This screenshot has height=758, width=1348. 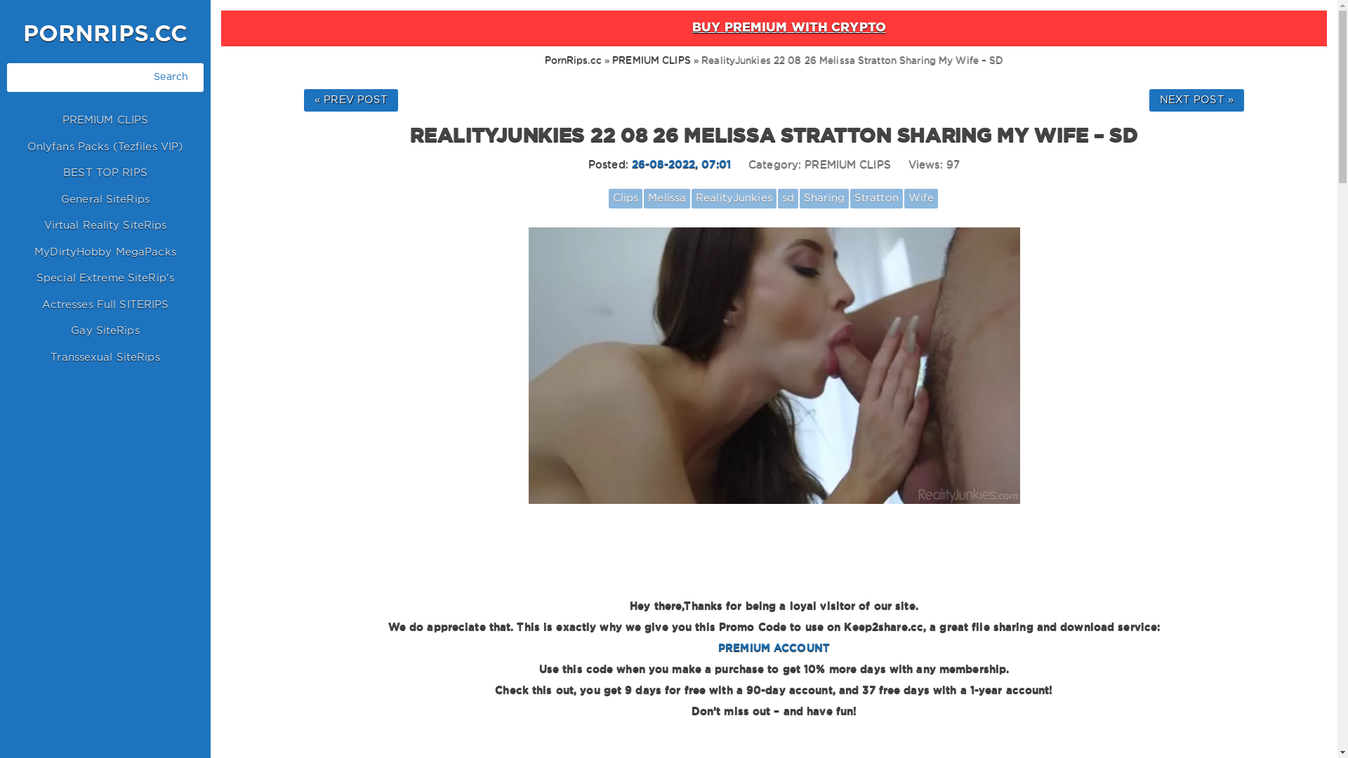 What do you see at coordinates (939, 658) in the screenshot?
I see `PREMIUM ACCOUNT` at bounding box center [939, 658].